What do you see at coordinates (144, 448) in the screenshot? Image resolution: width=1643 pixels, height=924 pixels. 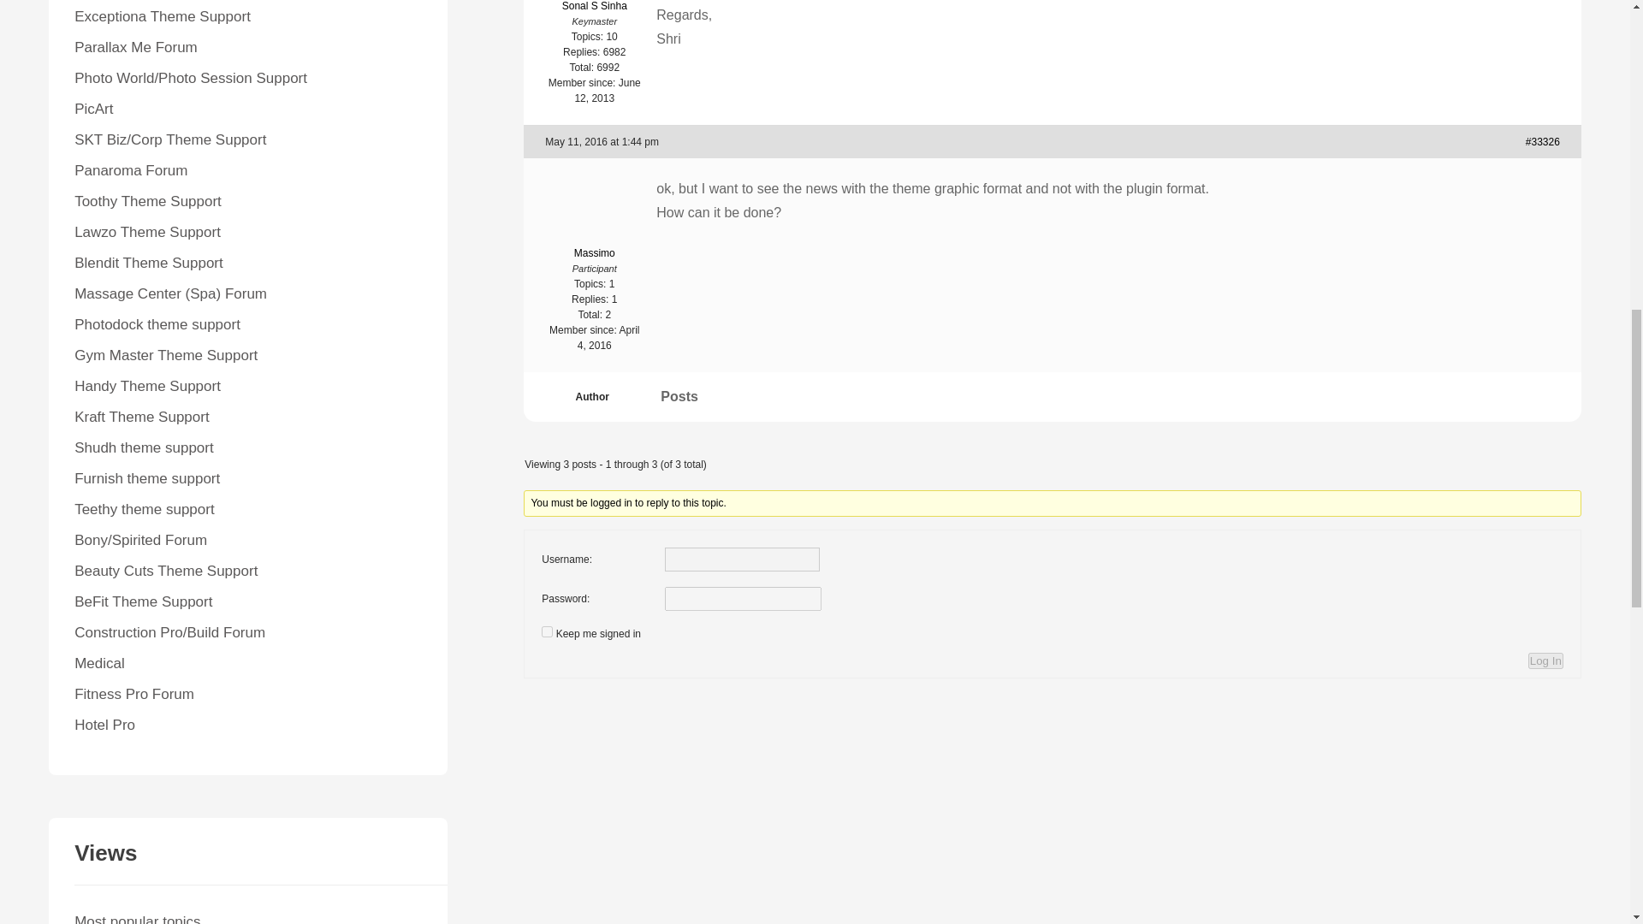 I see `Shudh theme support` at bounding box center [144, 448].